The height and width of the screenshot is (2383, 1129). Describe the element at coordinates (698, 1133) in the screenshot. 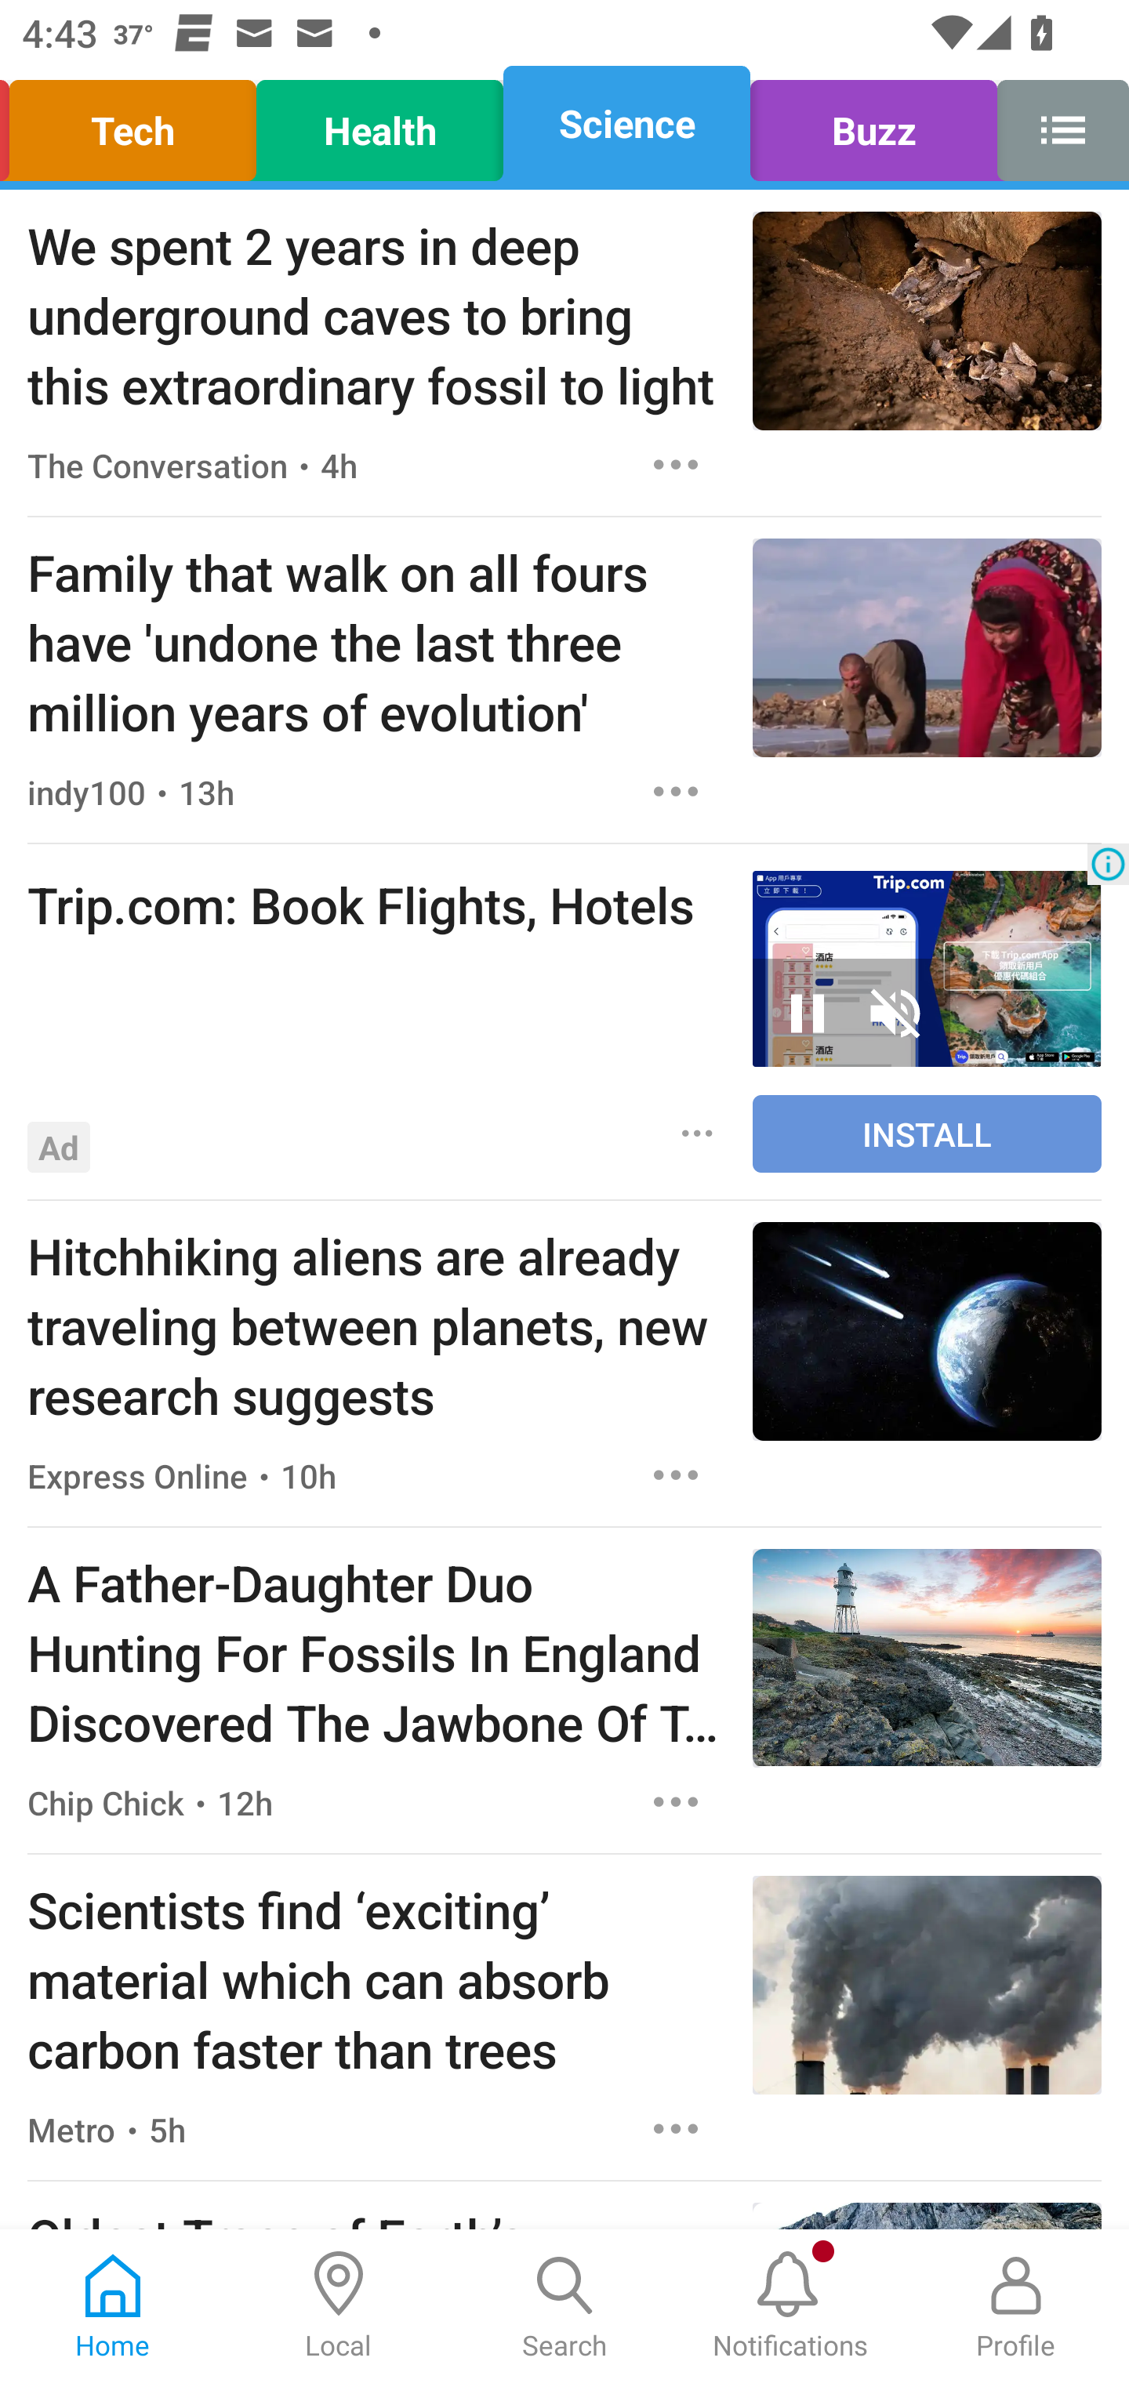

I see `Options` at that location.